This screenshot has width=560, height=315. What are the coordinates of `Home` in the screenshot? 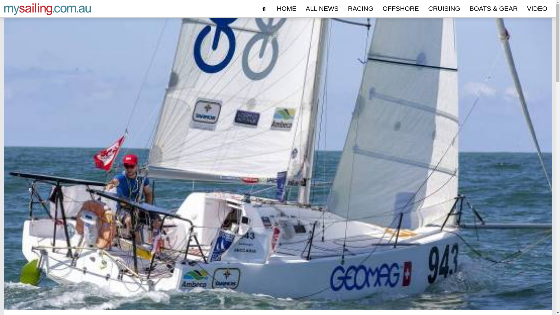 It's located at (286, 9).